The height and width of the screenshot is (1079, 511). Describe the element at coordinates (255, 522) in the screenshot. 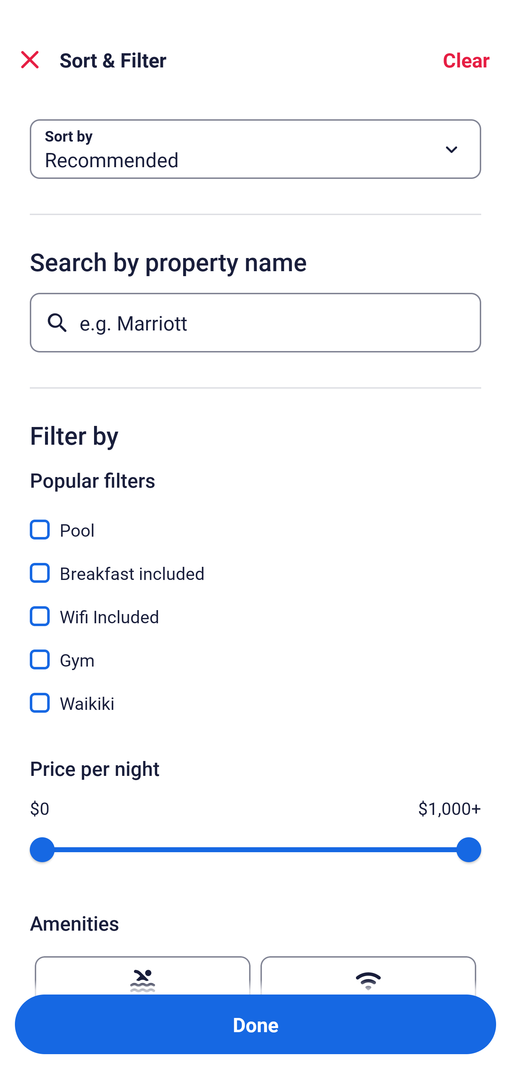

I see `Pool, Pool` at that location.